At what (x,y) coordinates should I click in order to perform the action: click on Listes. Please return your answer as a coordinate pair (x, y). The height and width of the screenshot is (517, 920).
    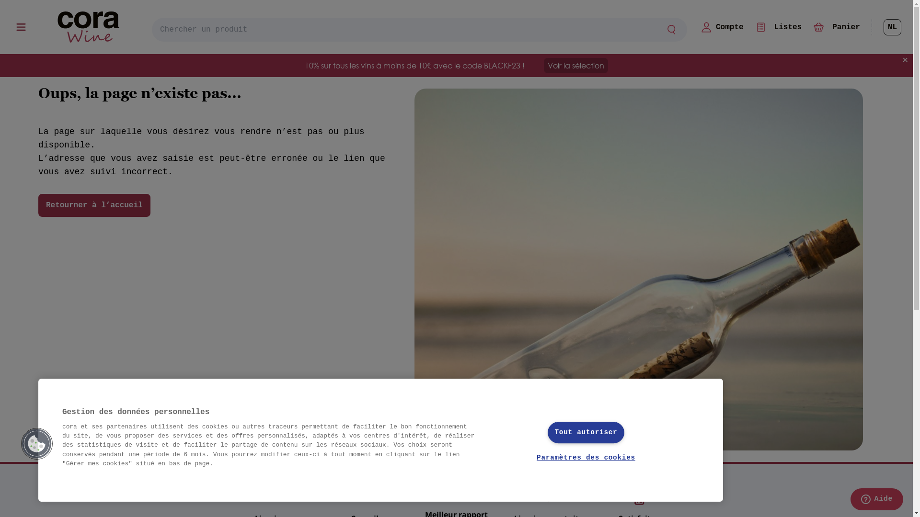
    Looking at the image, I should click on (779, 27).